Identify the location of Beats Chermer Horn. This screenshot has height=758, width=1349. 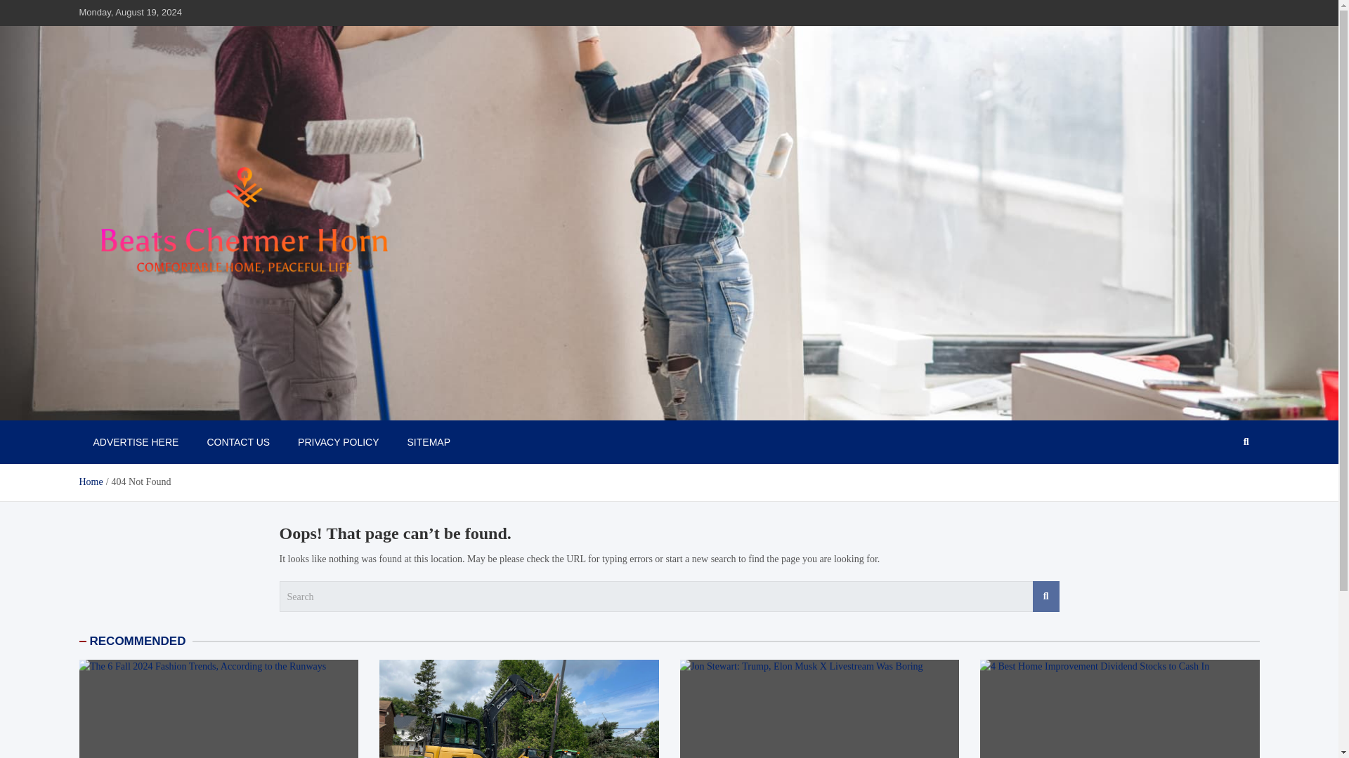
(179, 405).